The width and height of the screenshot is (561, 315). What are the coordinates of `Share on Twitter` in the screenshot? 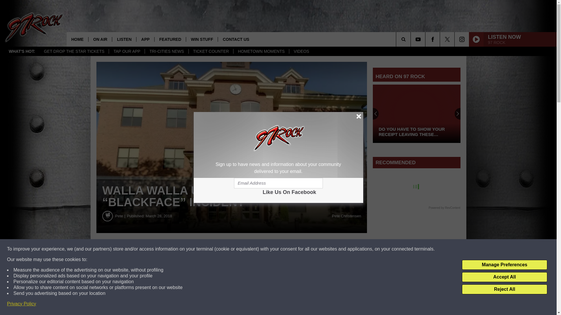 It's located at (286, 249).